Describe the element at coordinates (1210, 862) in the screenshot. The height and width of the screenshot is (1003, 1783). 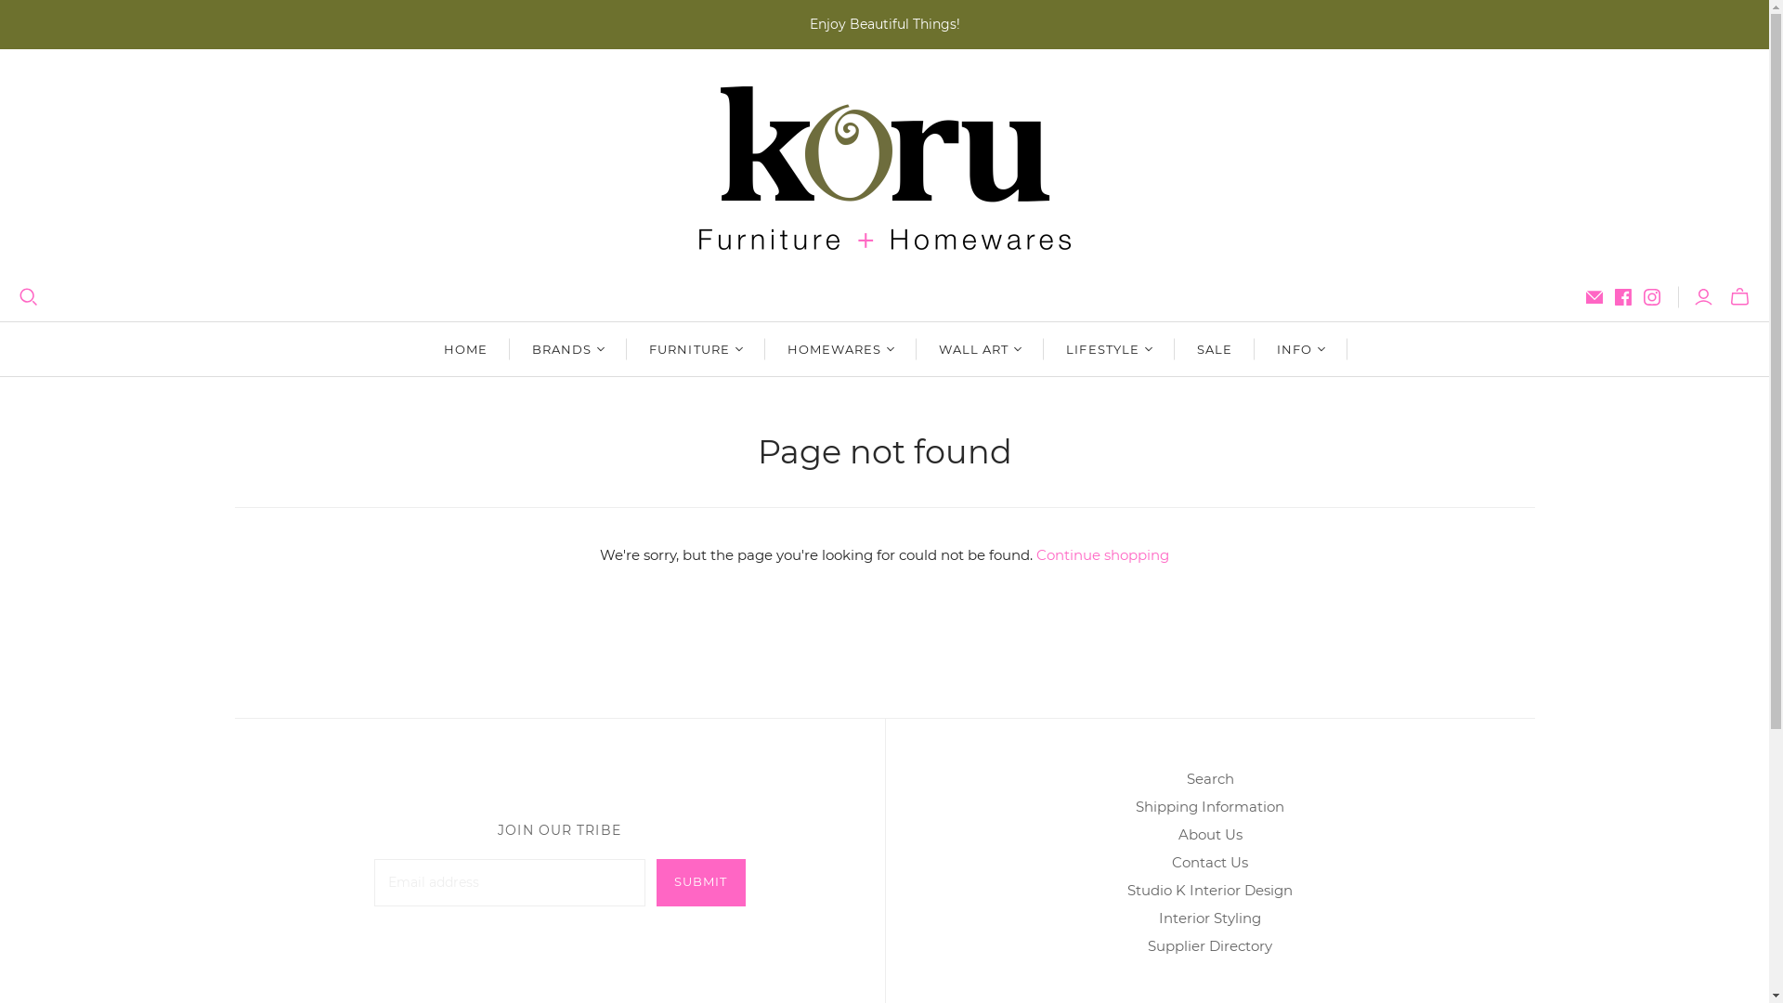
I see `Contact Us` at that location.